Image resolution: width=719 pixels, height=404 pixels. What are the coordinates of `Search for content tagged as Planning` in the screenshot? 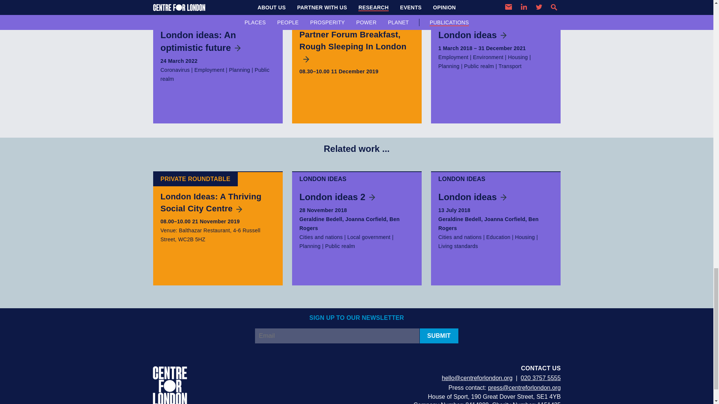 It's located at (449, 66).